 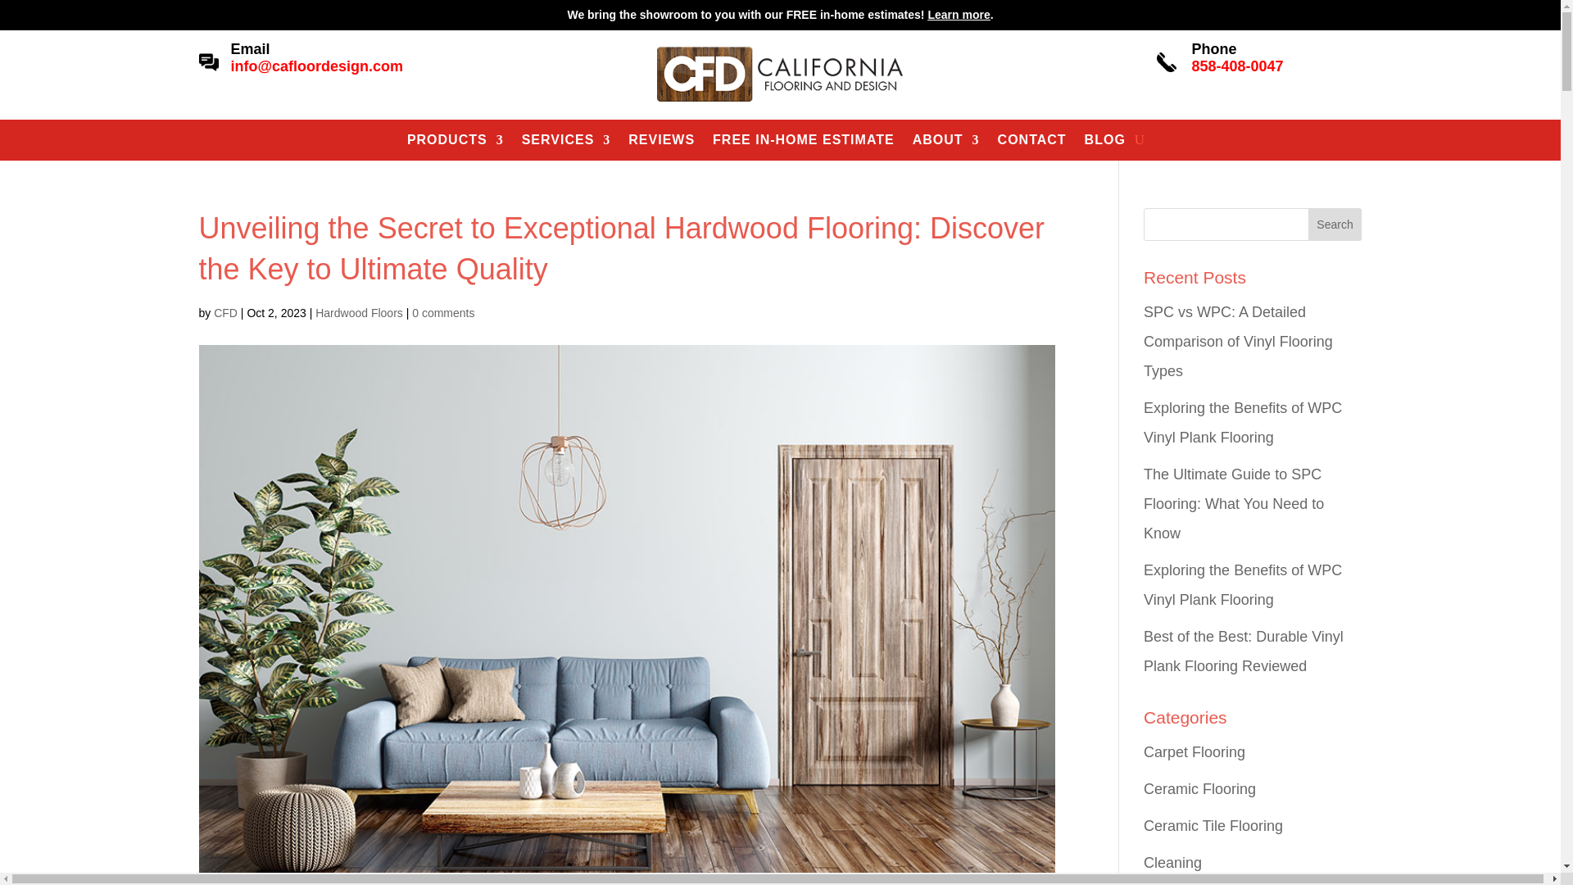 I want to click on BLOG, so click(x=1105, y=143).